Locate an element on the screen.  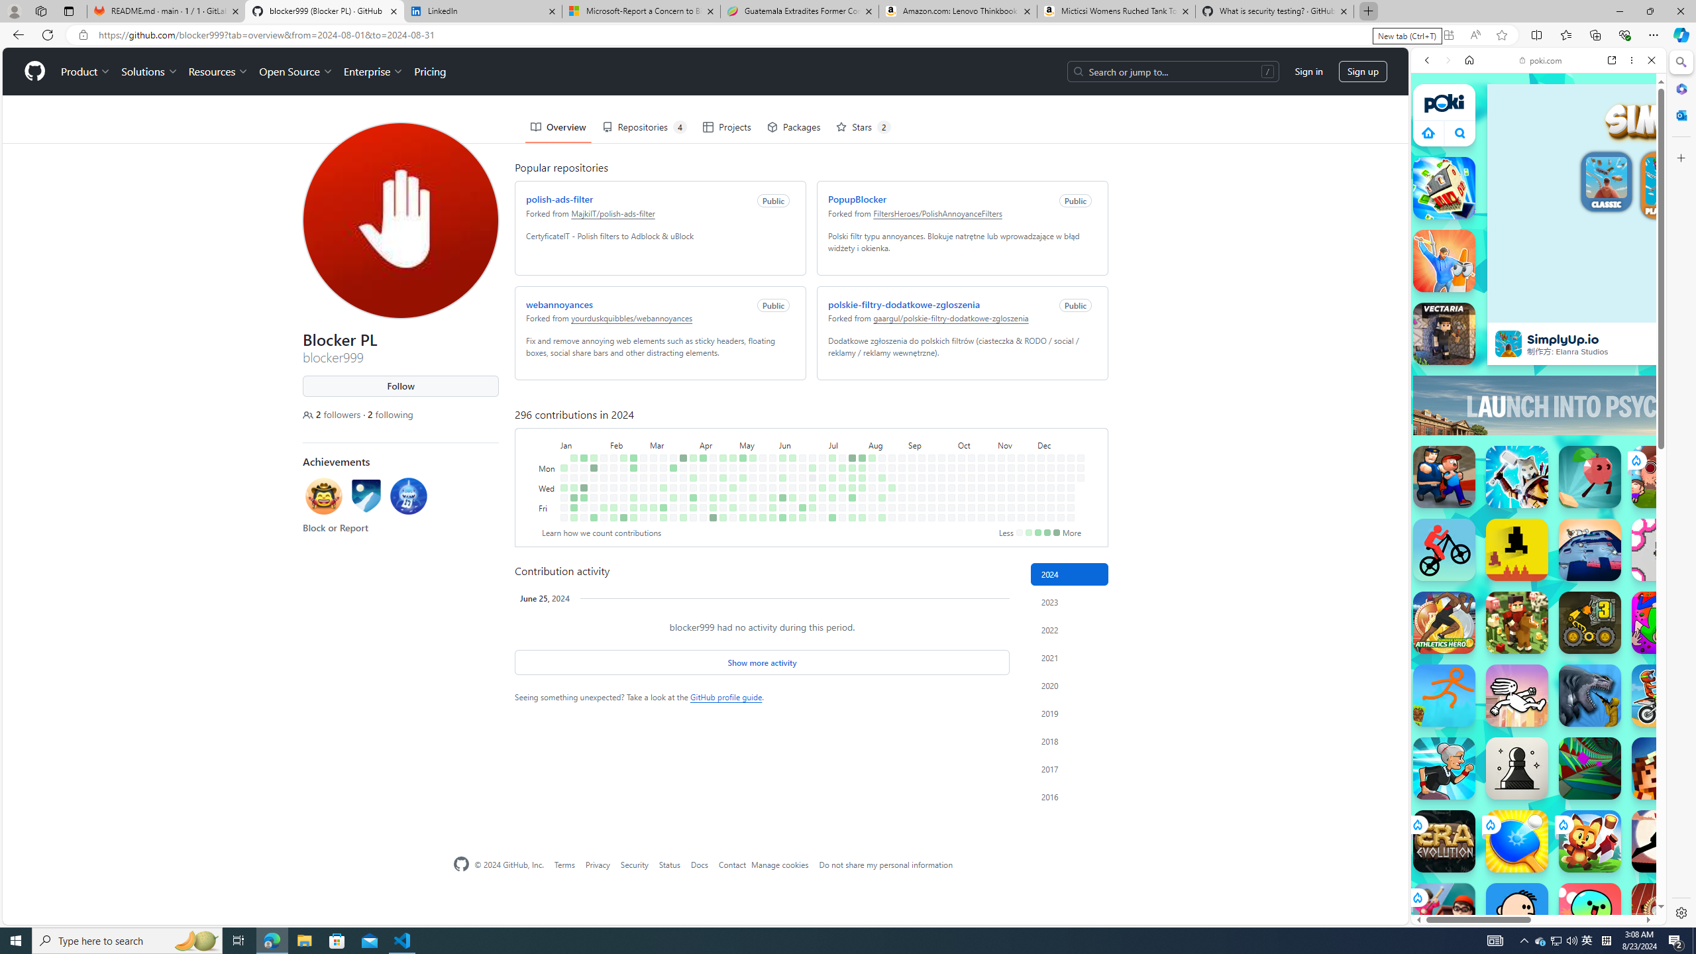
No contributions on February 26th. is located at coordinates (643, 468).